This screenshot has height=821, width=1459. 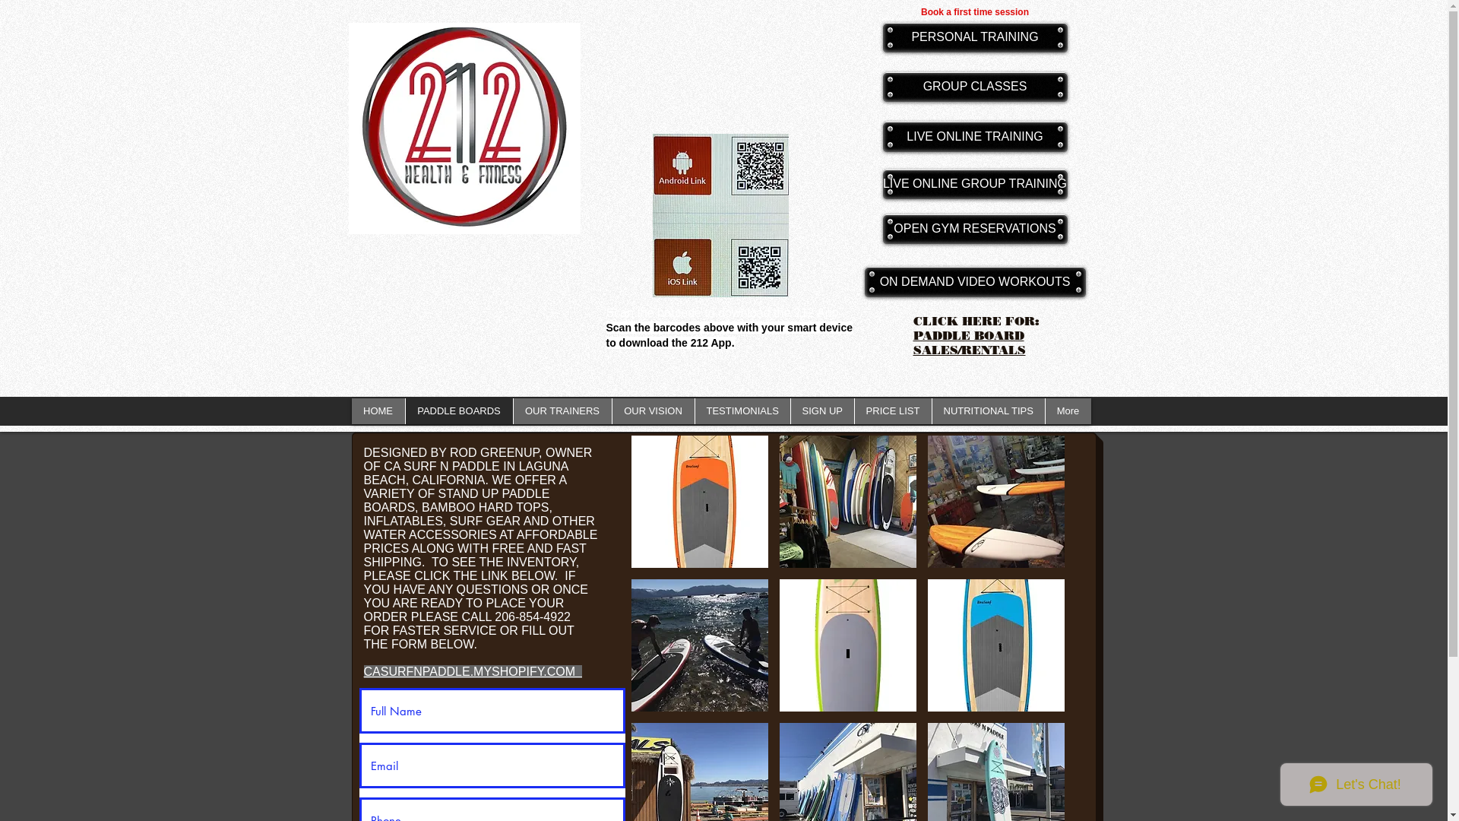 I want to click on OUR VISION, so click(x=652, y=411).